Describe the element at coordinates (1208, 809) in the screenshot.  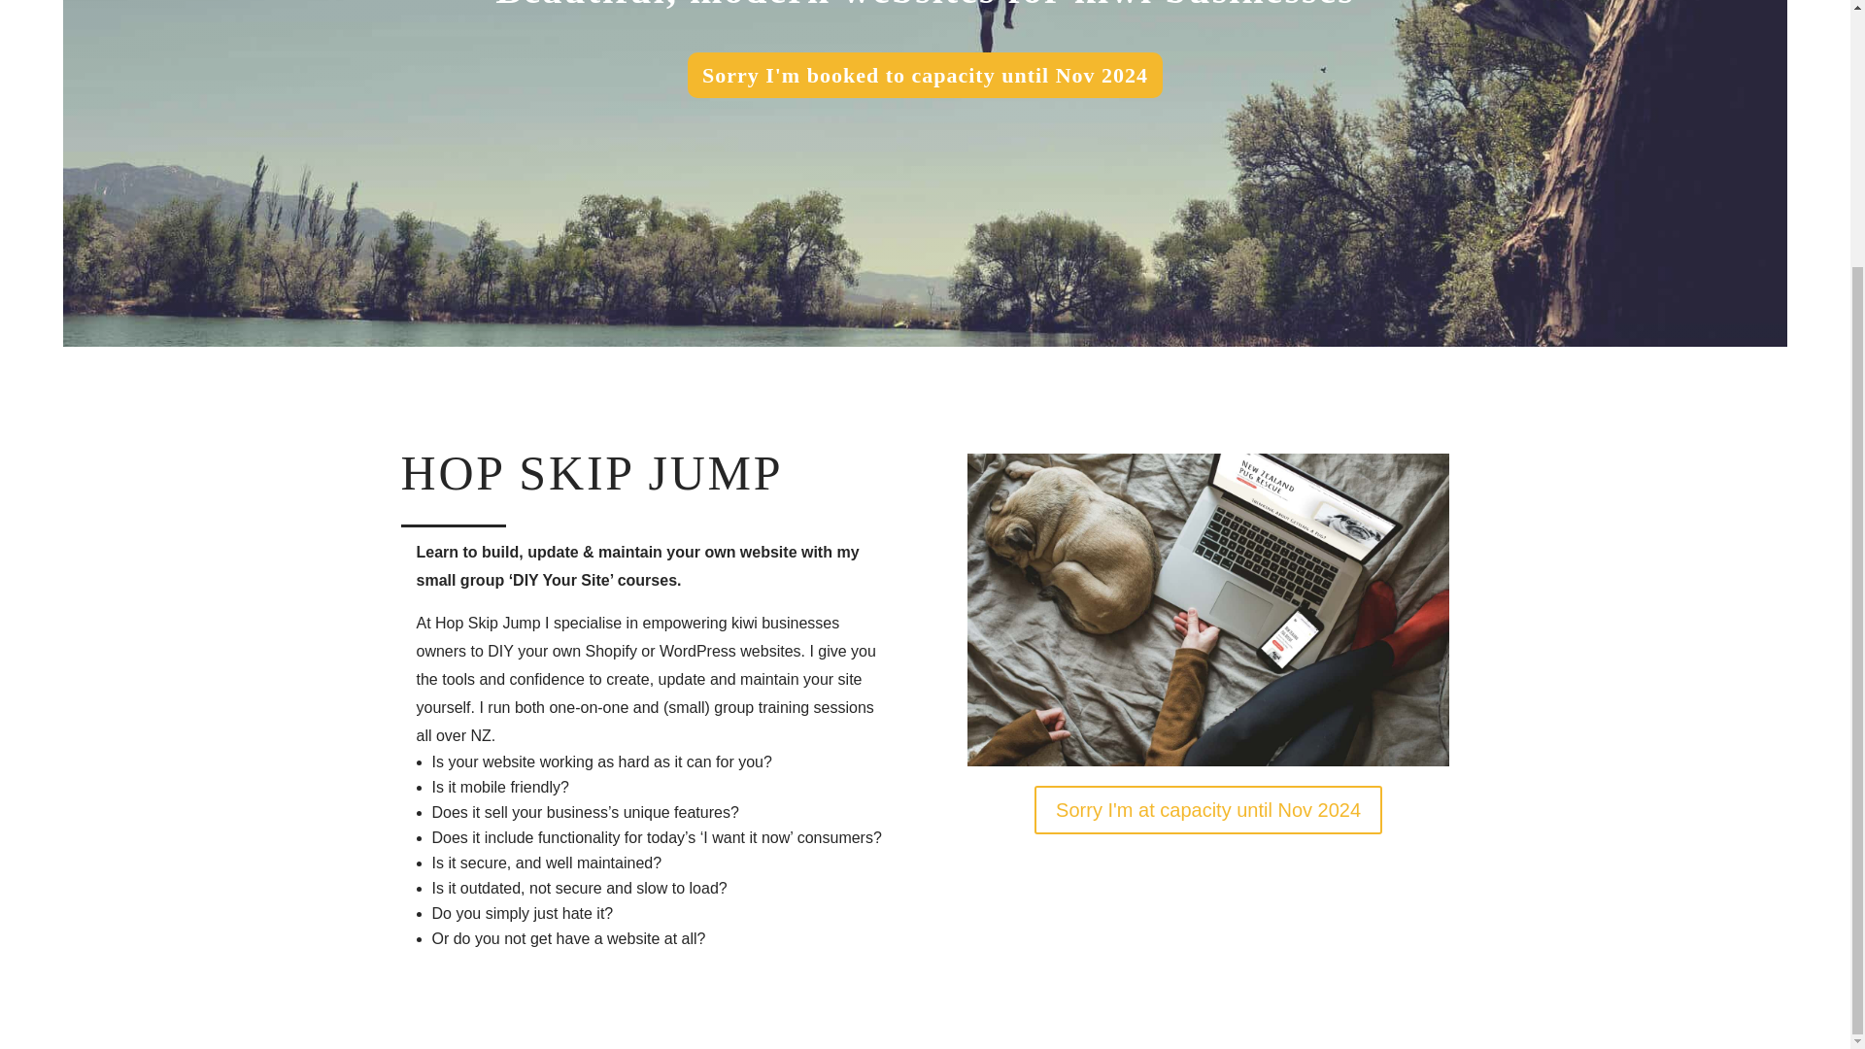
I see `Sorry I'm at capacity until Nov 2024` at that location.